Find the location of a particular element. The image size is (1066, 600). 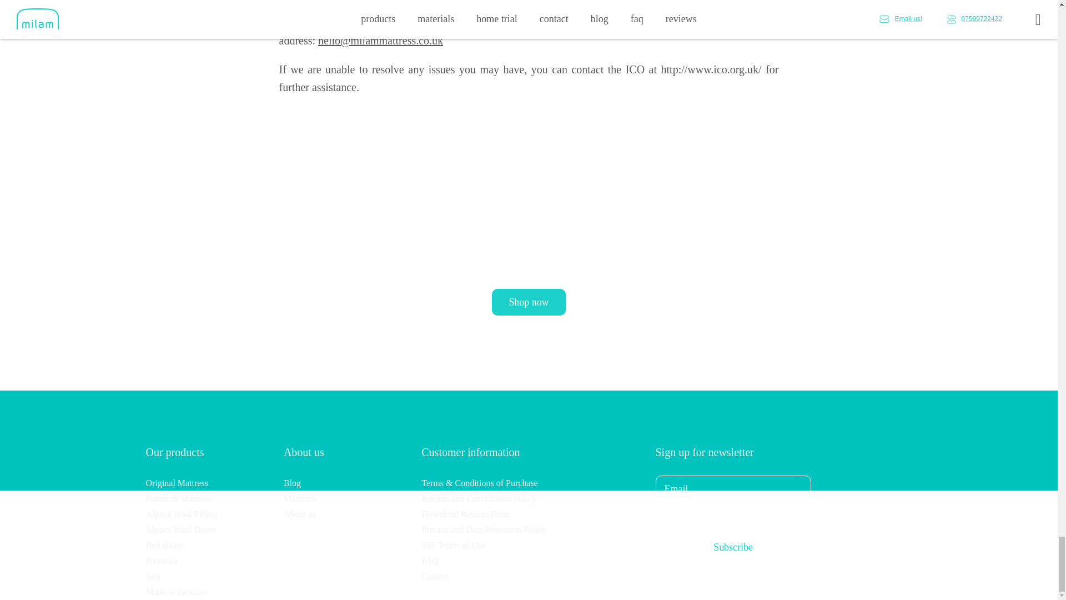

FAQ is located at coordinates (430, 561).